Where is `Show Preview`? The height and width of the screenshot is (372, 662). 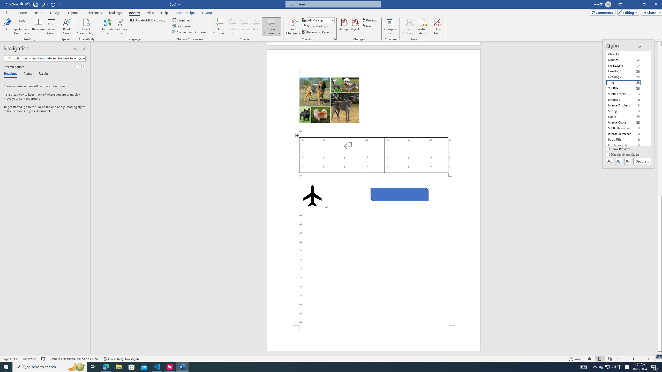
Show Preview is located at coordinates (619, 149).